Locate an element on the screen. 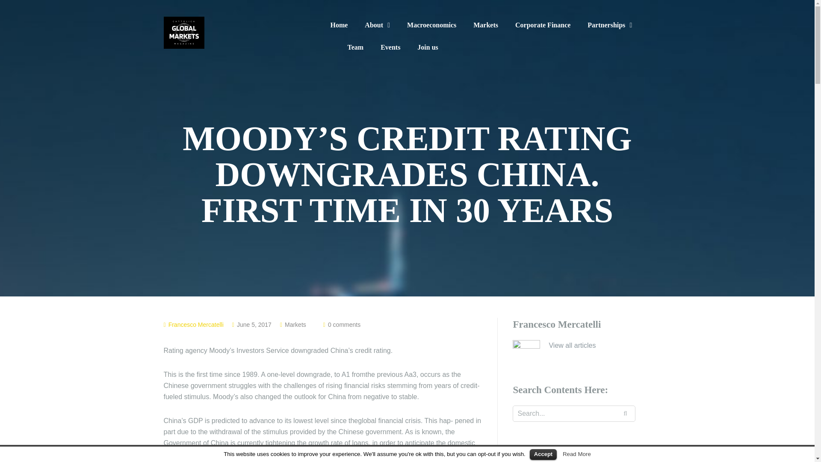  0 comments is located at coordinates (344, 324).